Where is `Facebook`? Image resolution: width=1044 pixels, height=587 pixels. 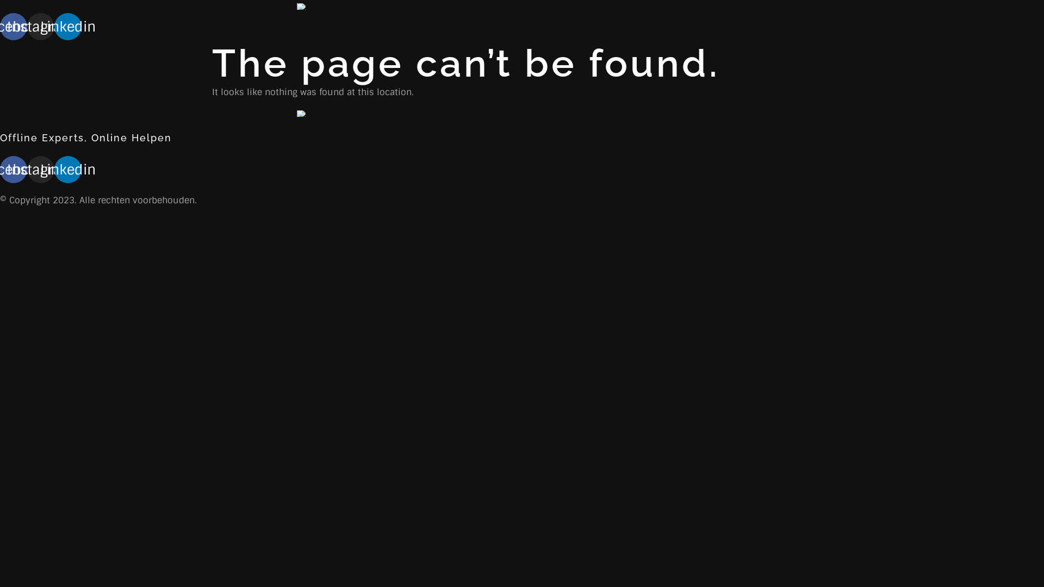
Facebook is located at coordinates (14, 27).